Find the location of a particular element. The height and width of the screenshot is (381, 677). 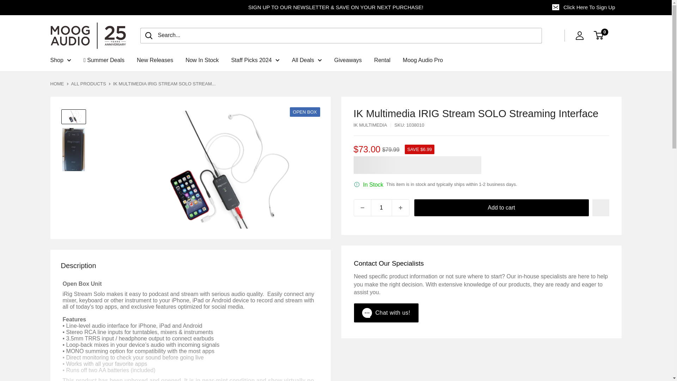

Decrease quantity by 1 is located at coordinates (362, 207).